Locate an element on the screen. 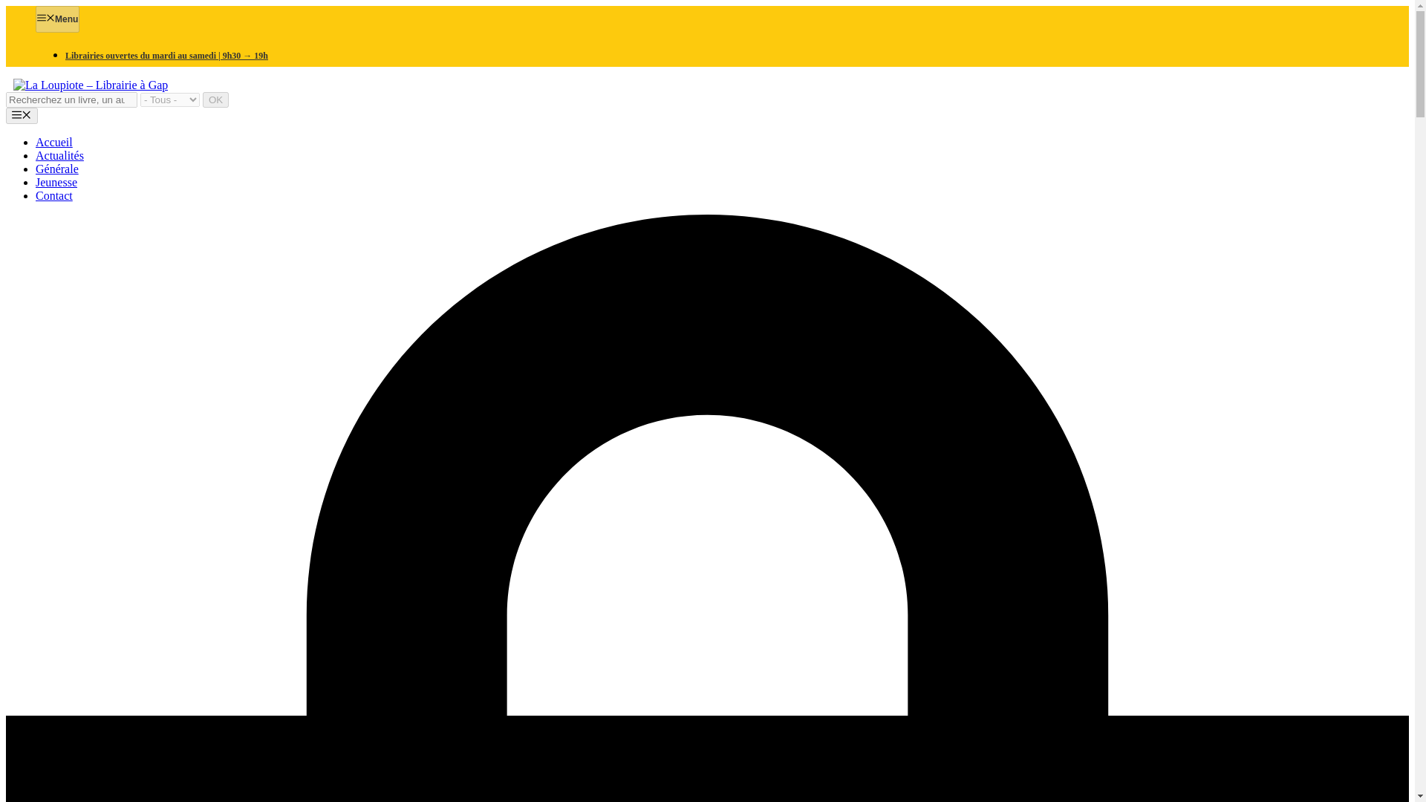 The image size is (1426, 802). Contact is located at coordinates (53, 195).